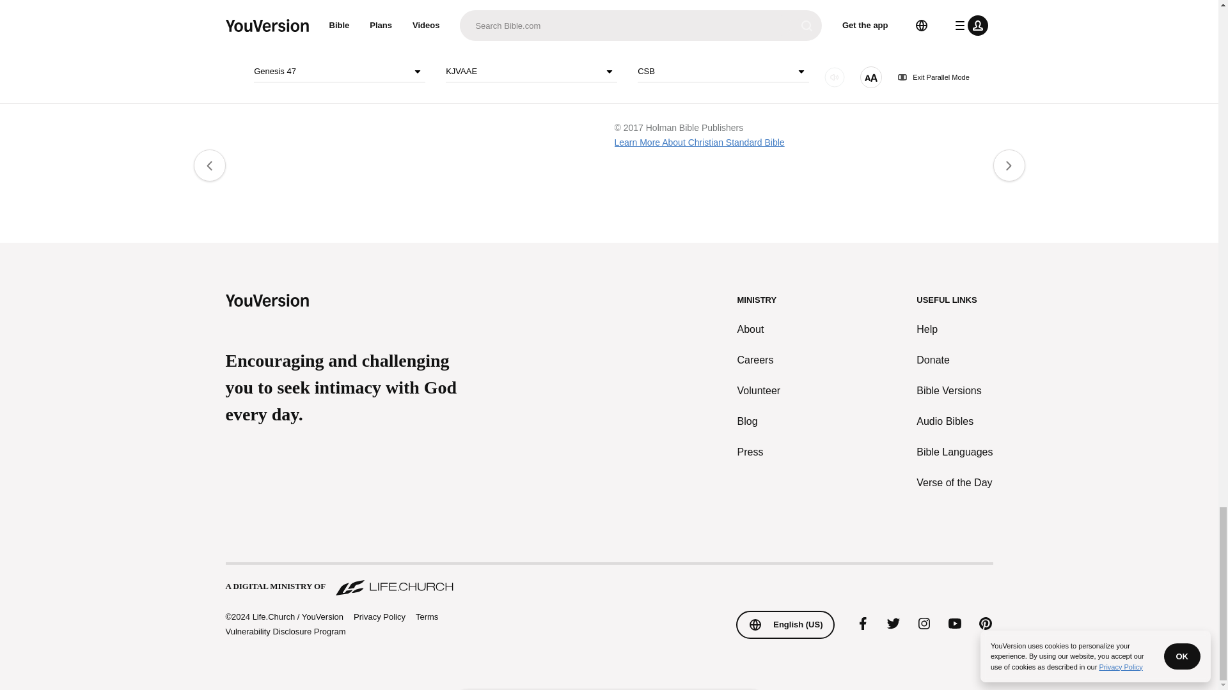 The width and height of the screenshot is (1228, 690). Describe the element at coordinates (759, 360) in the screenshot. I see `Careers` at that location.